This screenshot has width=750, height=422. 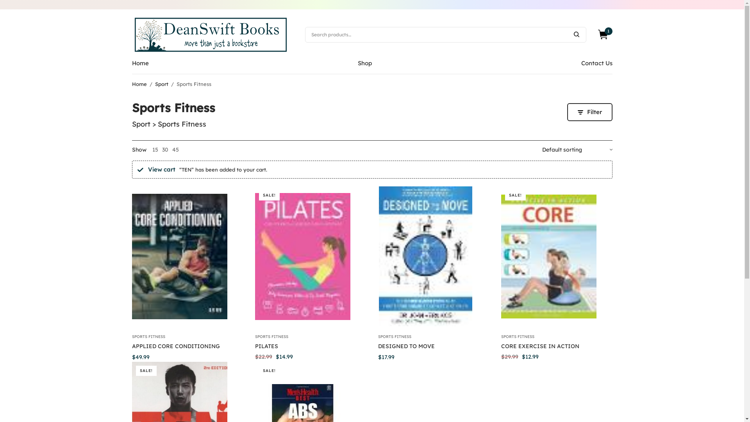 I want to click on Contact Us, so click(x=597, y=63).